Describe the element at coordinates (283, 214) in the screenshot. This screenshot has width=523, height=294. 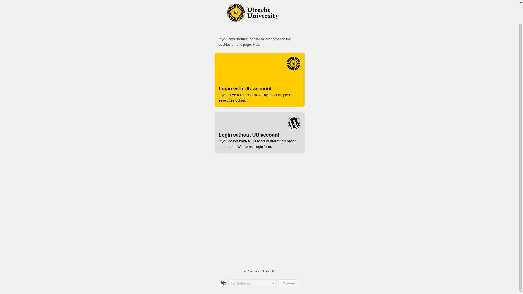
I see `Inloggen` at that location.